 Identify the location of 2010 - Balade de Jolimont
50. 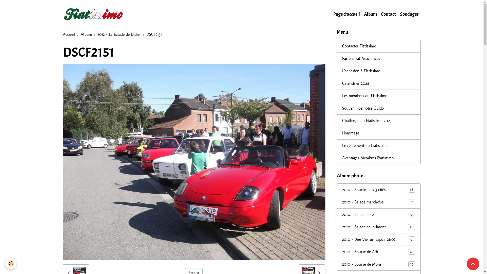
(379, 227).